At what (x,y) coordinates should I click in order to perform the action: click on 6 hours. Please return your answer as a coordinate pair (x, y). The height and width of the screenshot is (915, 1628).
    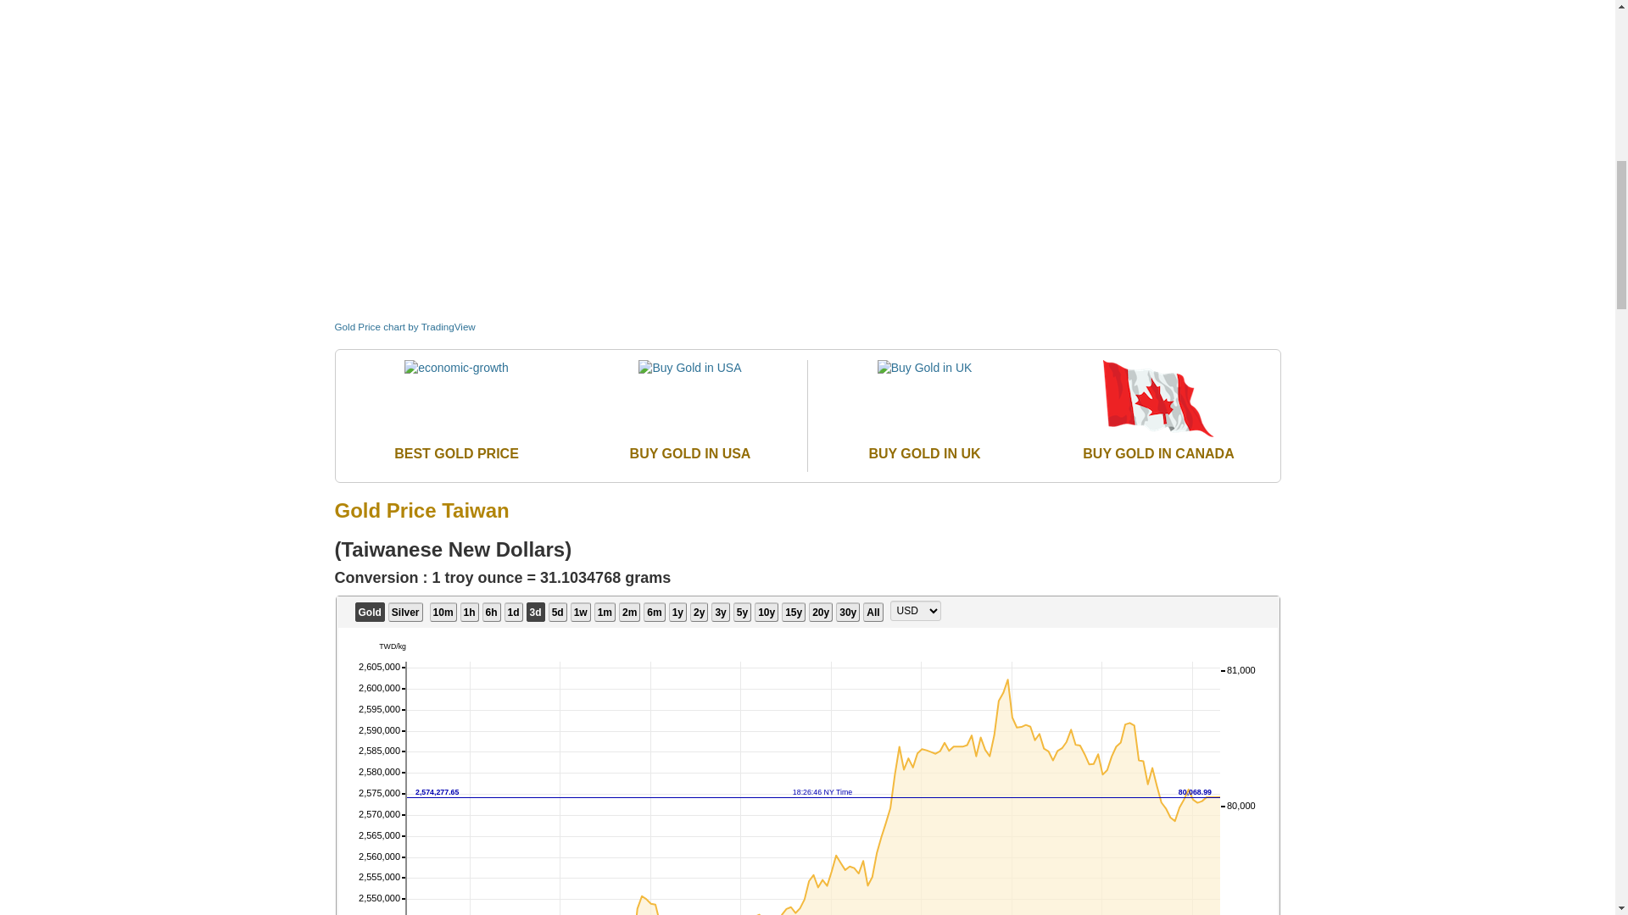
    Looking at the image, I should click on (492, 612).